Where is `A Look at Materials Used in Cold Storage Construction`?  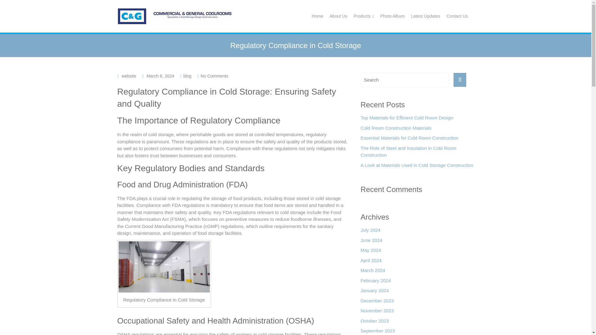 A Look at Materials Used in Cold Storage Construction is located at coordinates (417, 167).